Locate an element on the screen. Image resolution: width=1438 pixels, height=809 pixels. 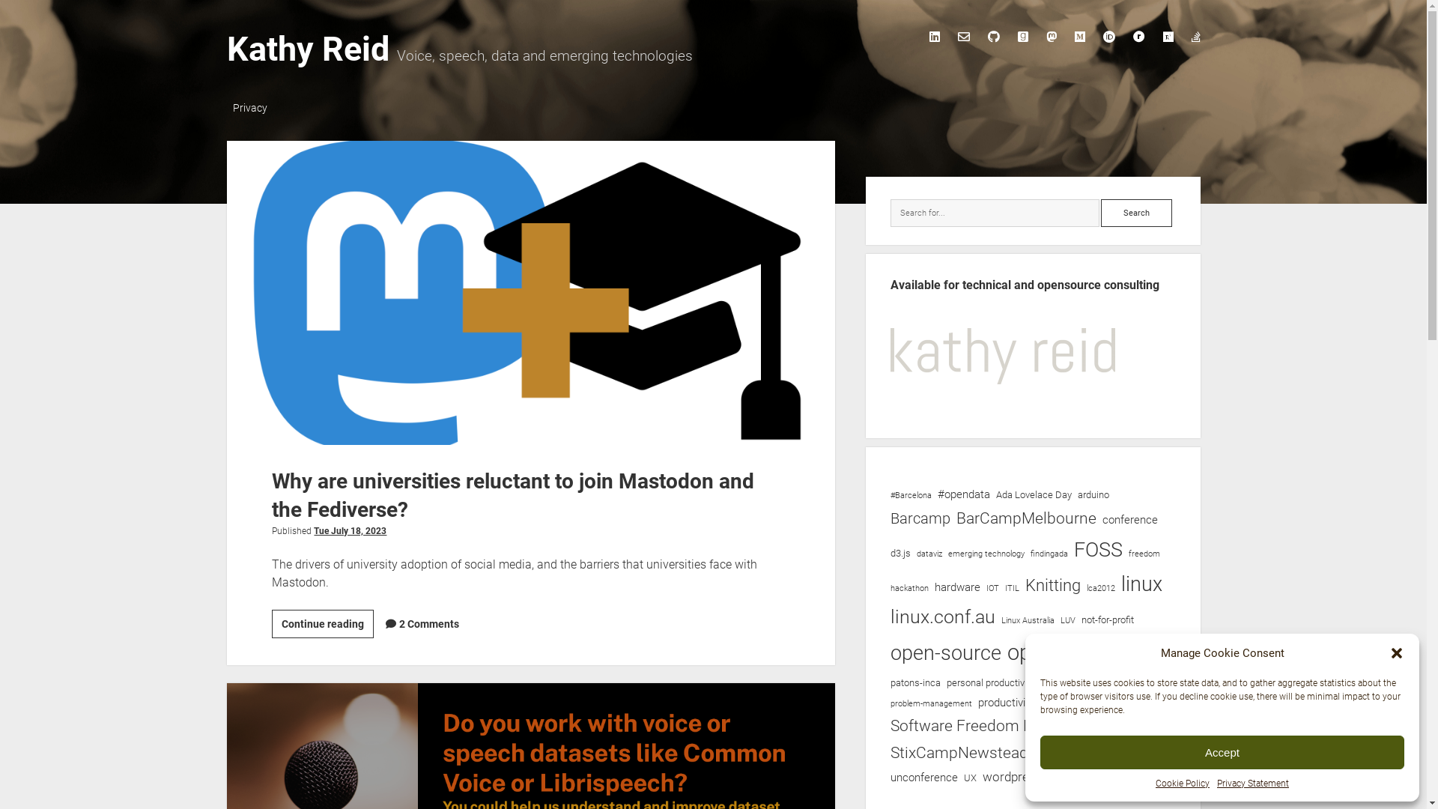
Software Freedom Day is located at coordinates (970, 727).